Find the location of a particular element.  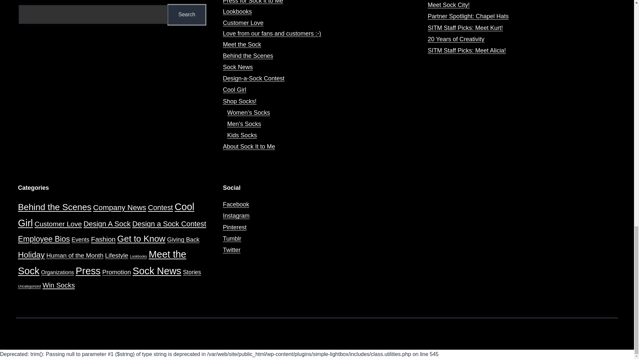

Partner Spotlight: Chapel Hats is located at coordinates (468, 16).